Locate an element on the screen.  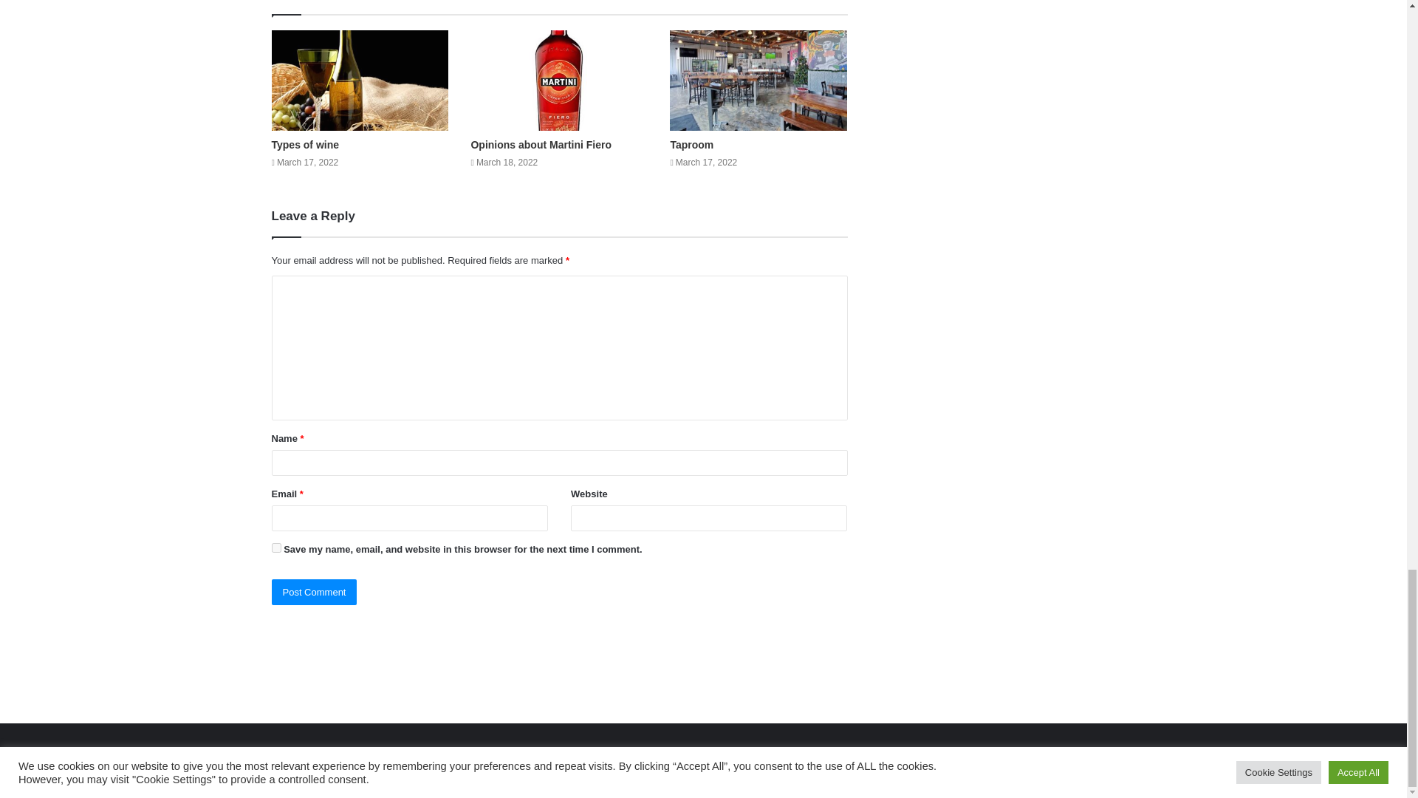
Post Comment is located at coordinates (315, 591).